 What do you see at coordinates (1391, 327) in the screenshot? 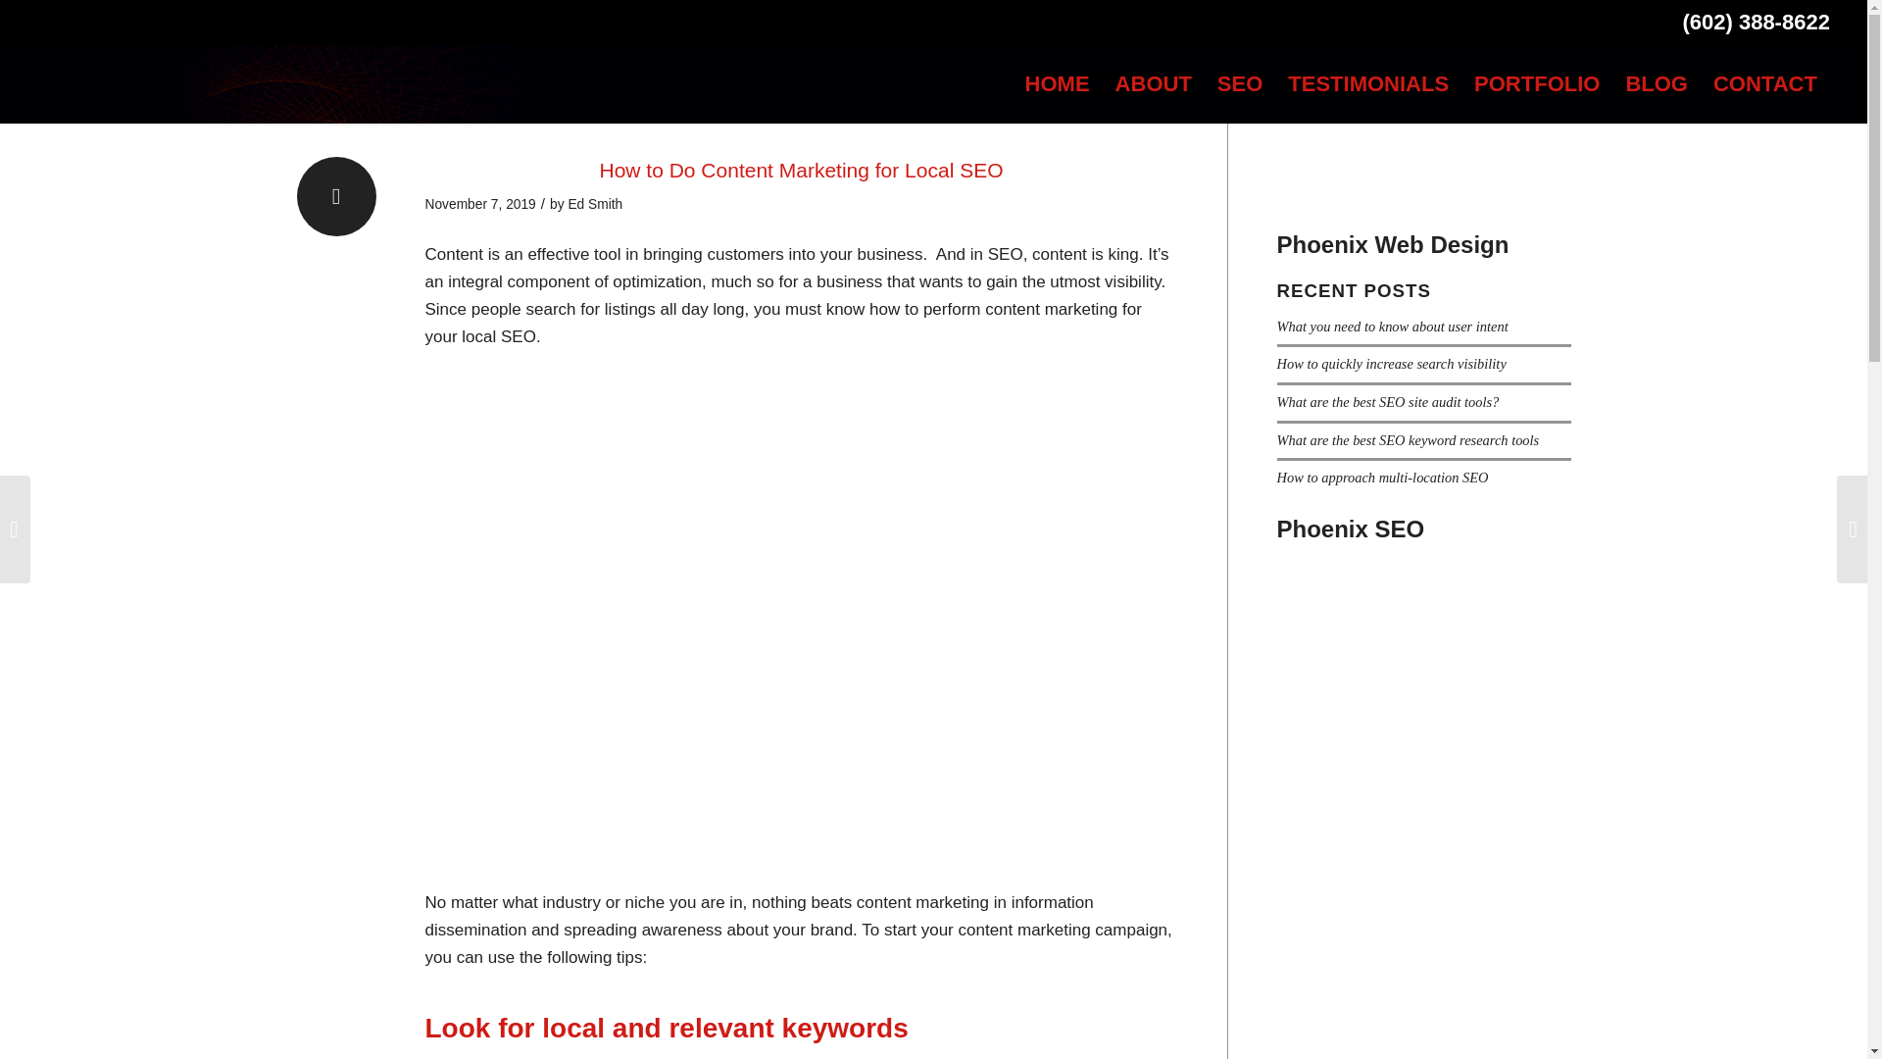
I see `What you need to know about user intent` at bounding box center [1391, 327].